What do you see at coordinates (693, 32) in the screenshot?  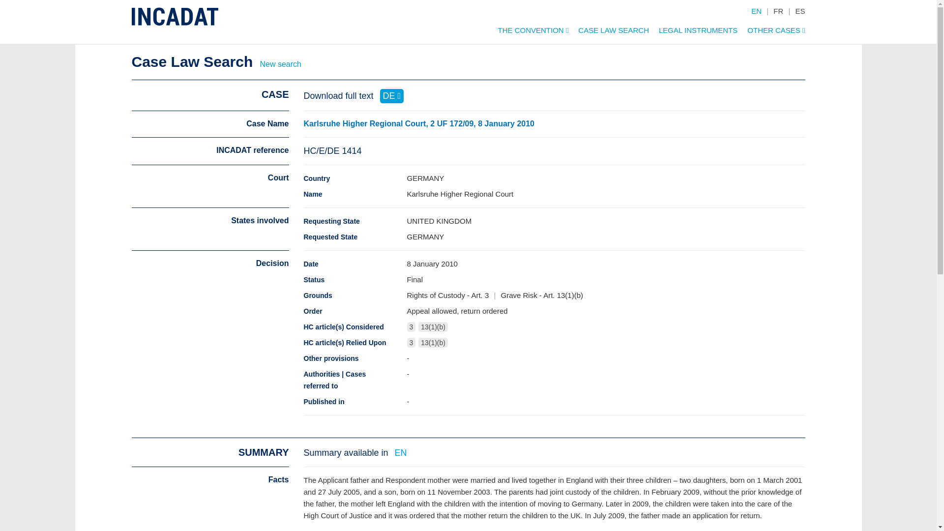 I see `LEGAL INSTRUMENTS` at bounding box center [693, 32].